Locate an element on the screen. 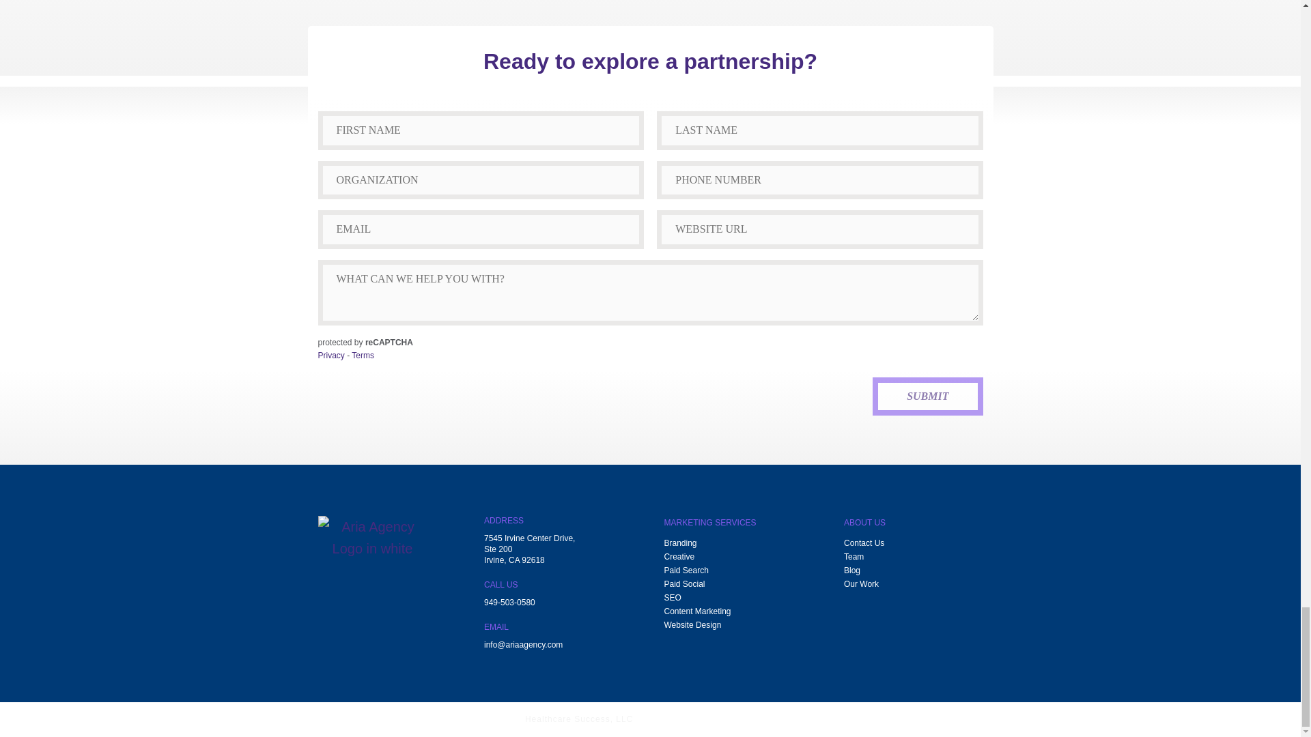 The width and height of the screenshot is (1311, 737). 949-503-0580 is located at coordinates (509, 603).